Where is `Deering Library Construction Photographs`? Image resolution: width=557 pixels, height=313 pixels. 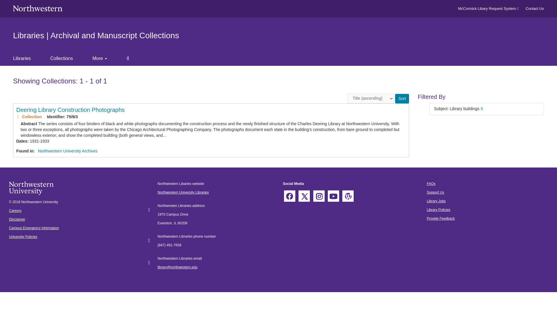
Deering Library Construction Photographs is located at coordinates (70, 110).